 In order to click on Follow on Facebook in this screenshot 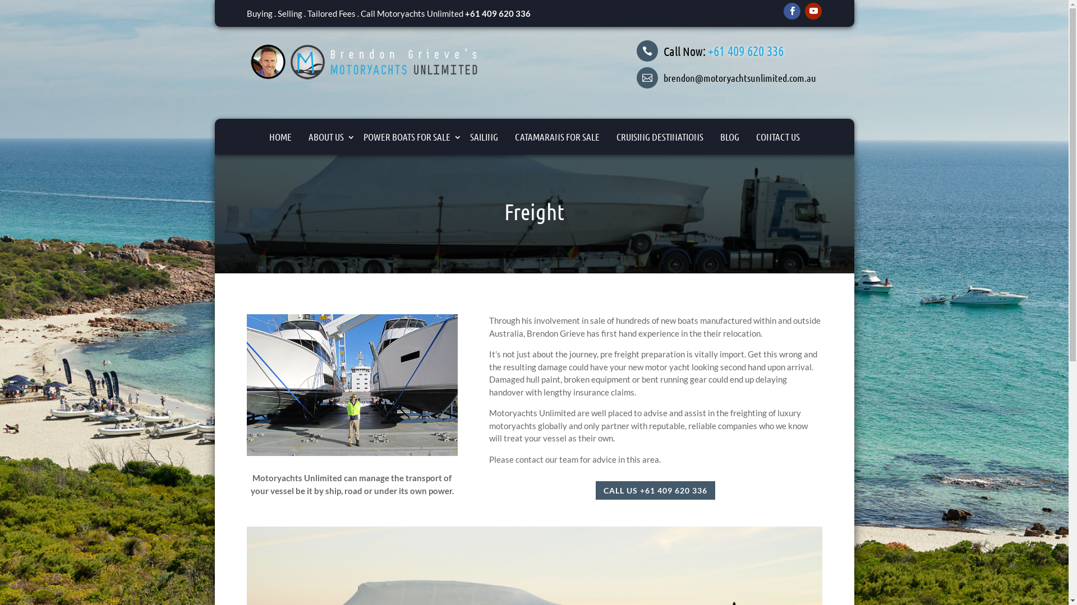, I will do `click(792, 11)`.